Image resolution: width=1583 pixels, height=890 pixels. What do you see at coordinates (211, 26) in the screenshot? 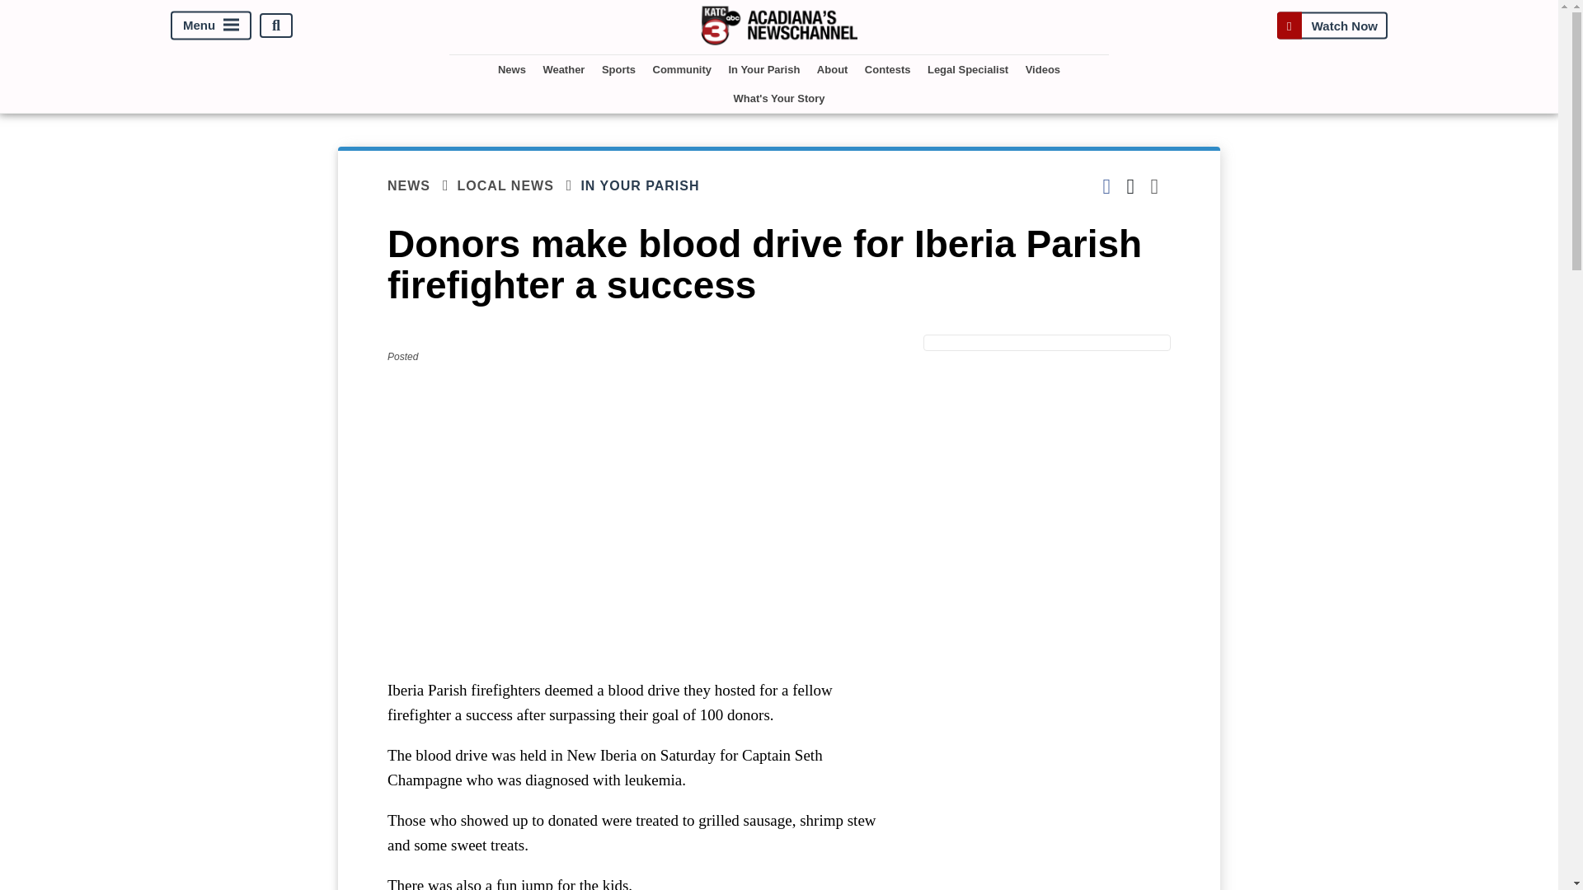
I see `Menu` at bounding box center [211, 26].